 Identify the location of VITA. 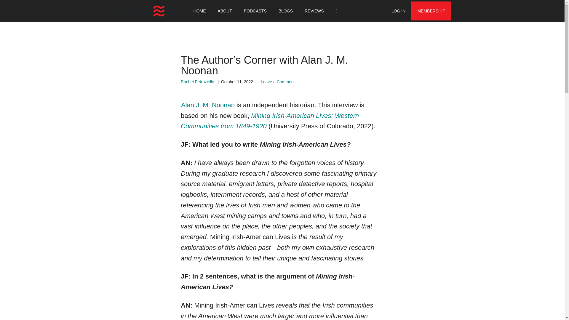
(222, 11).